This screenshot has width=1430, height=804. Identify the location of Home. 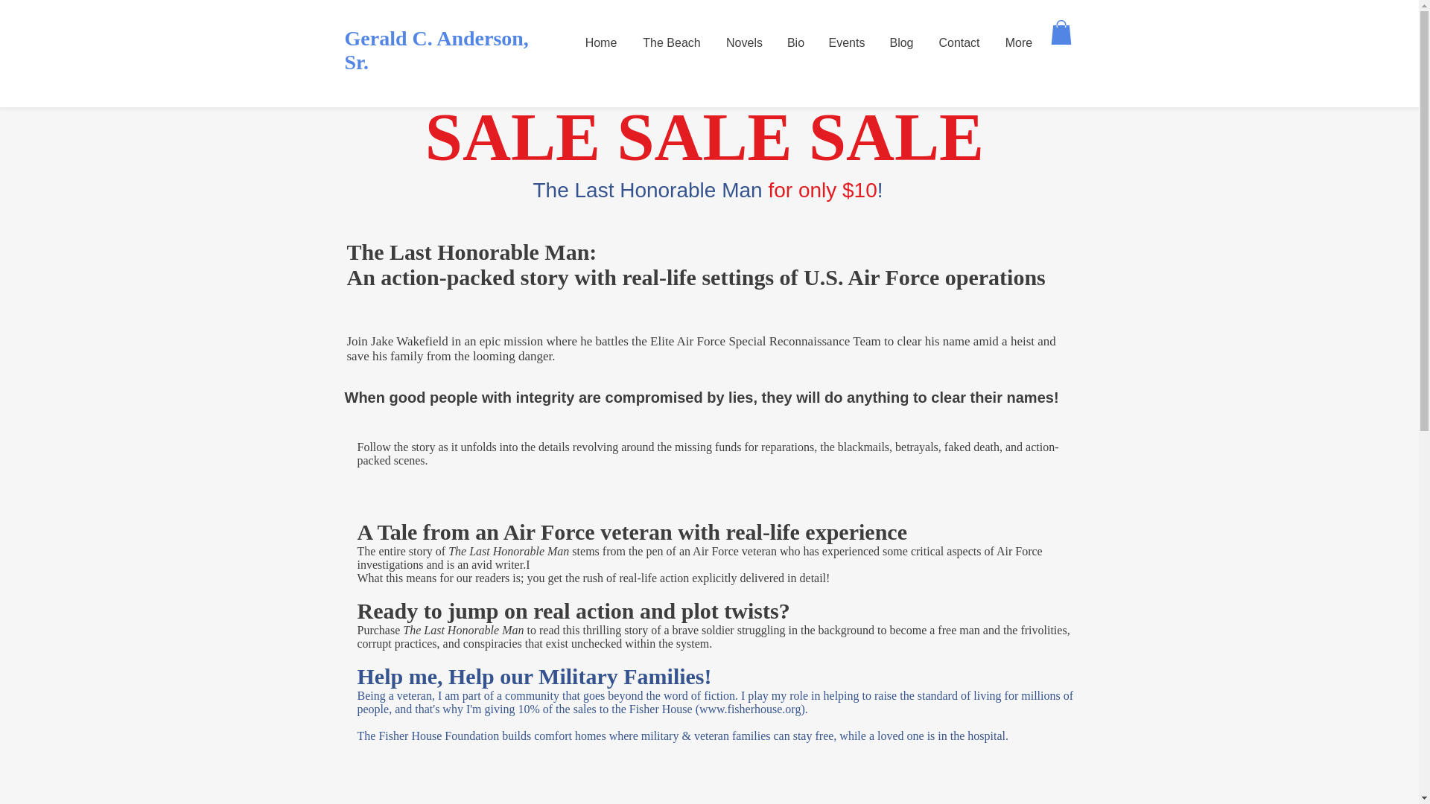
(600, 43).